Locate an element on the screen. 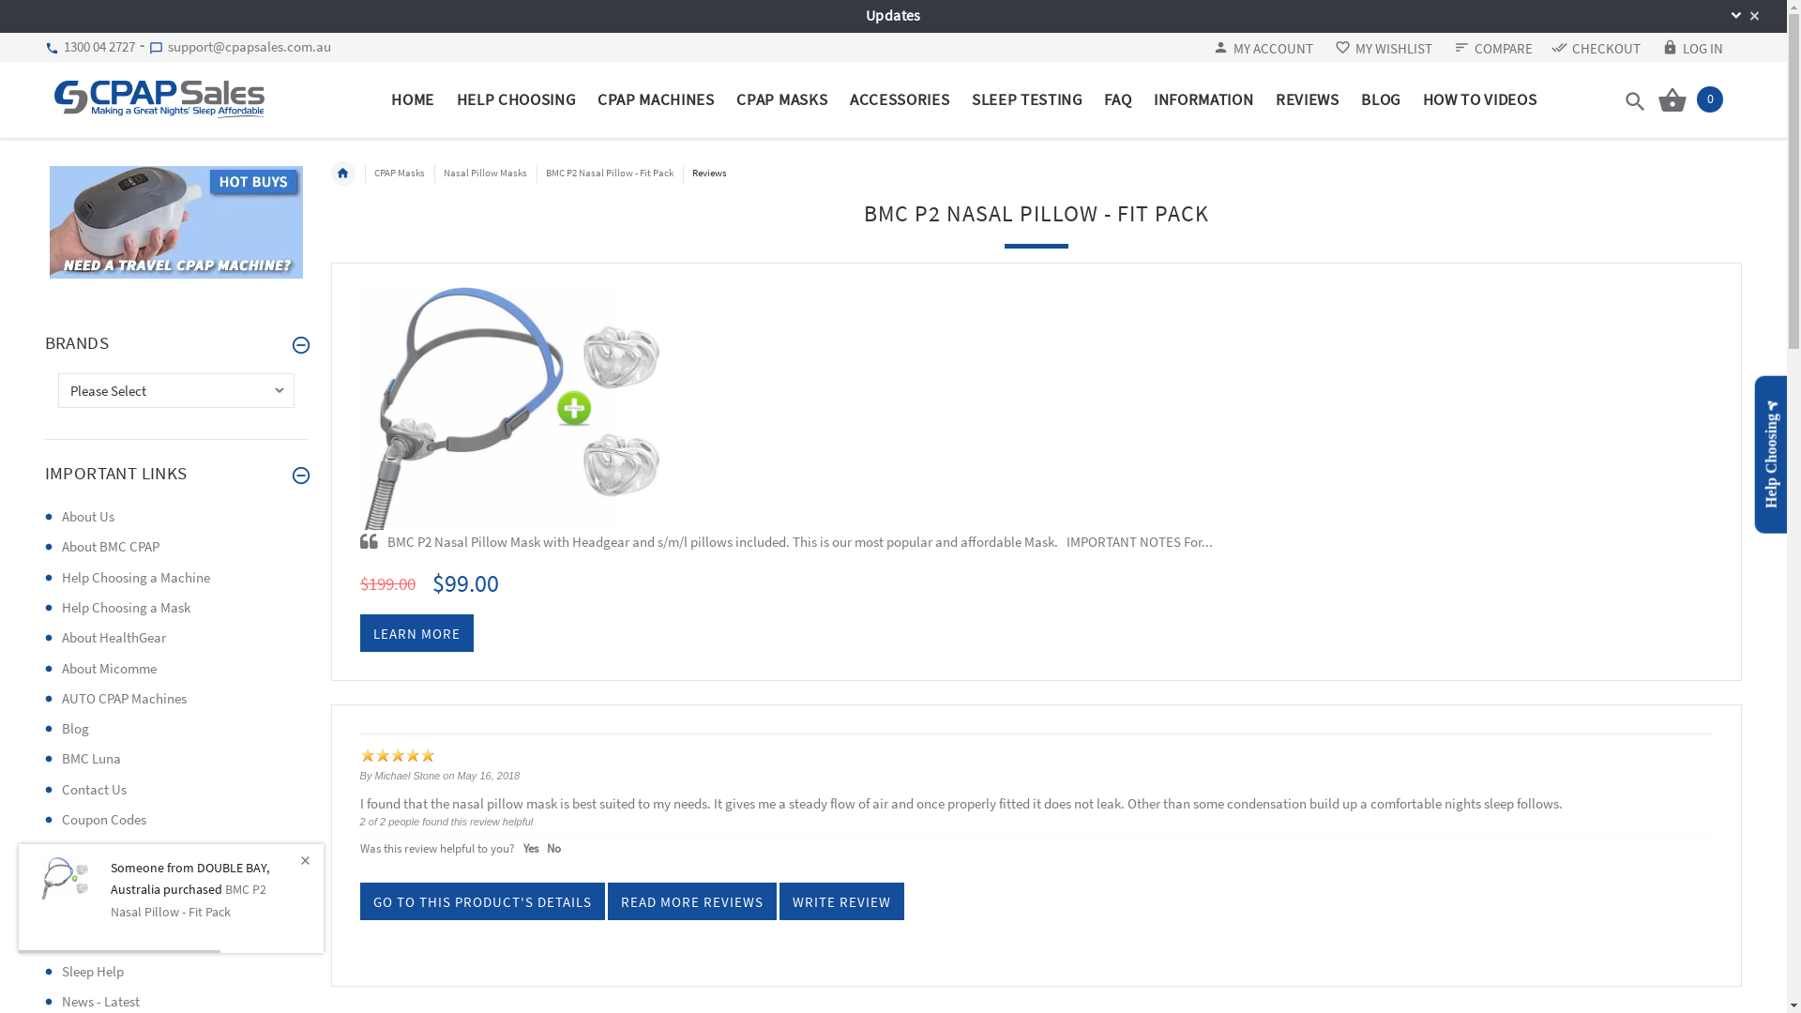 This screenshot has height=1013, width=1801. CHECKOUT is located at coordinates (1597, 49).